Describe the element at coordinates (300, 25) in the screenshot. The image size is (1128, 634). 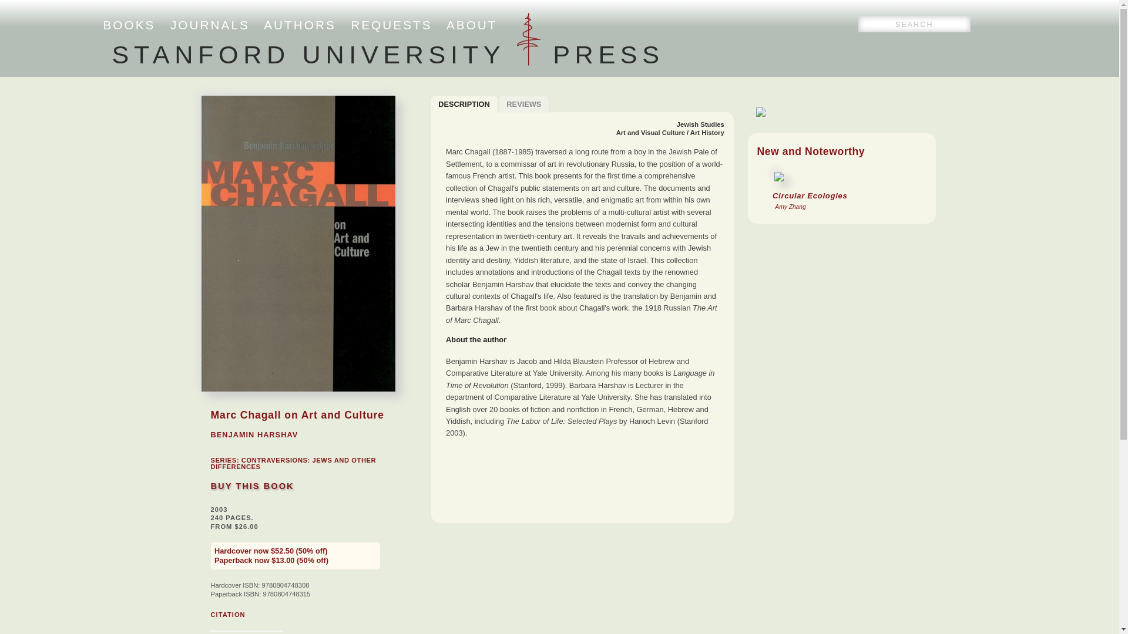
I see `AUTHORS` at that location.